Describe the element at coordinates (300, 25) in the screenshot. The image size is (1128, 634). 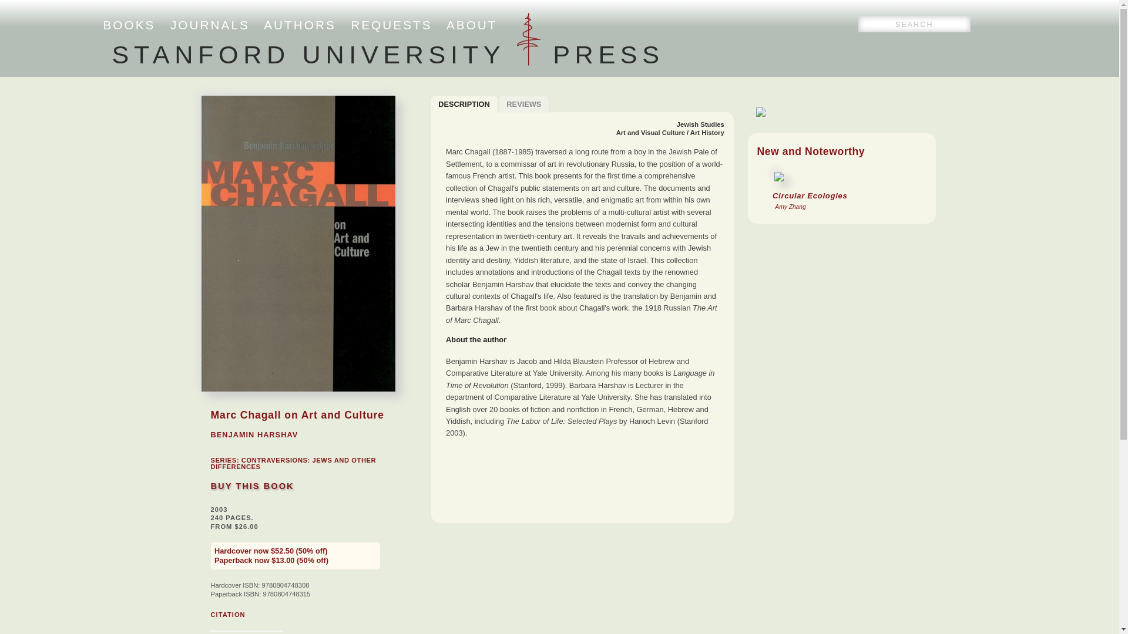
I see `AUTHORS` at that location.